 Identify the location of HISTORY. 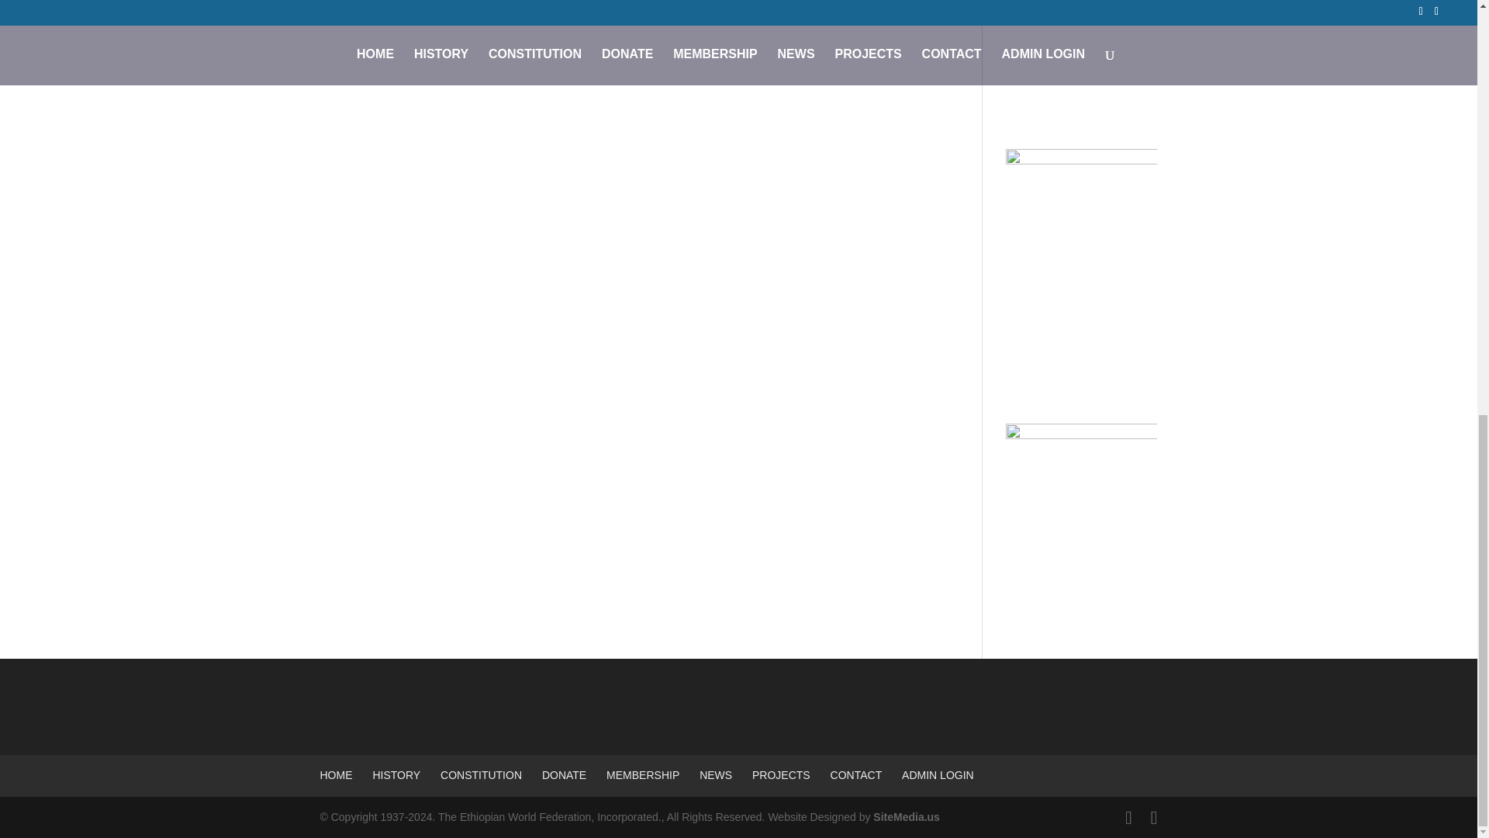
(396, 774).